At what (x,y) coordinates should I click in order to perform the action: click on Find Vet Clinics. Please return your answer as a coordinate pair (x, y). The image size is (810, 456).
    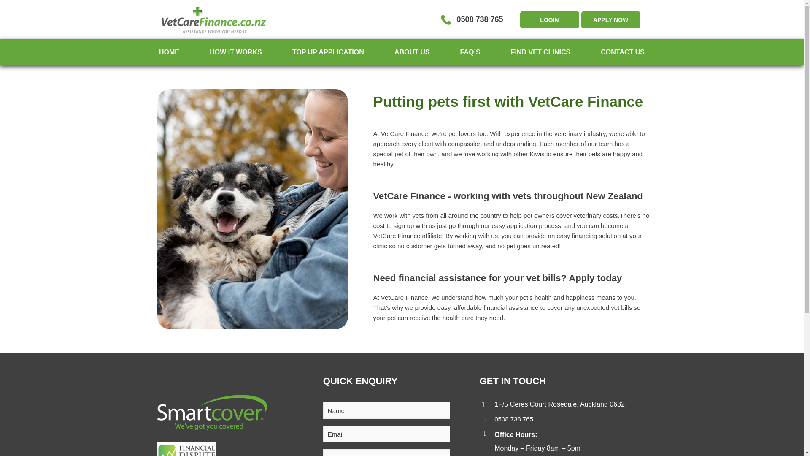
    Looking at the image, I should click on (540, 52).